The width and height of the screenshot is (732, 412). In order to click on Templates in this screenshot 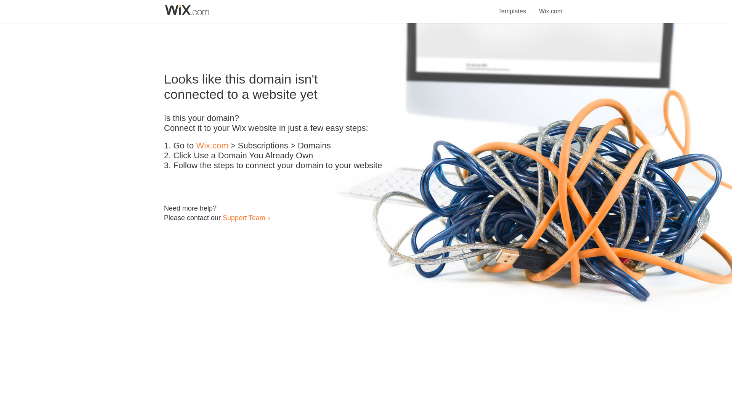, I will do `click(512, 7)`.